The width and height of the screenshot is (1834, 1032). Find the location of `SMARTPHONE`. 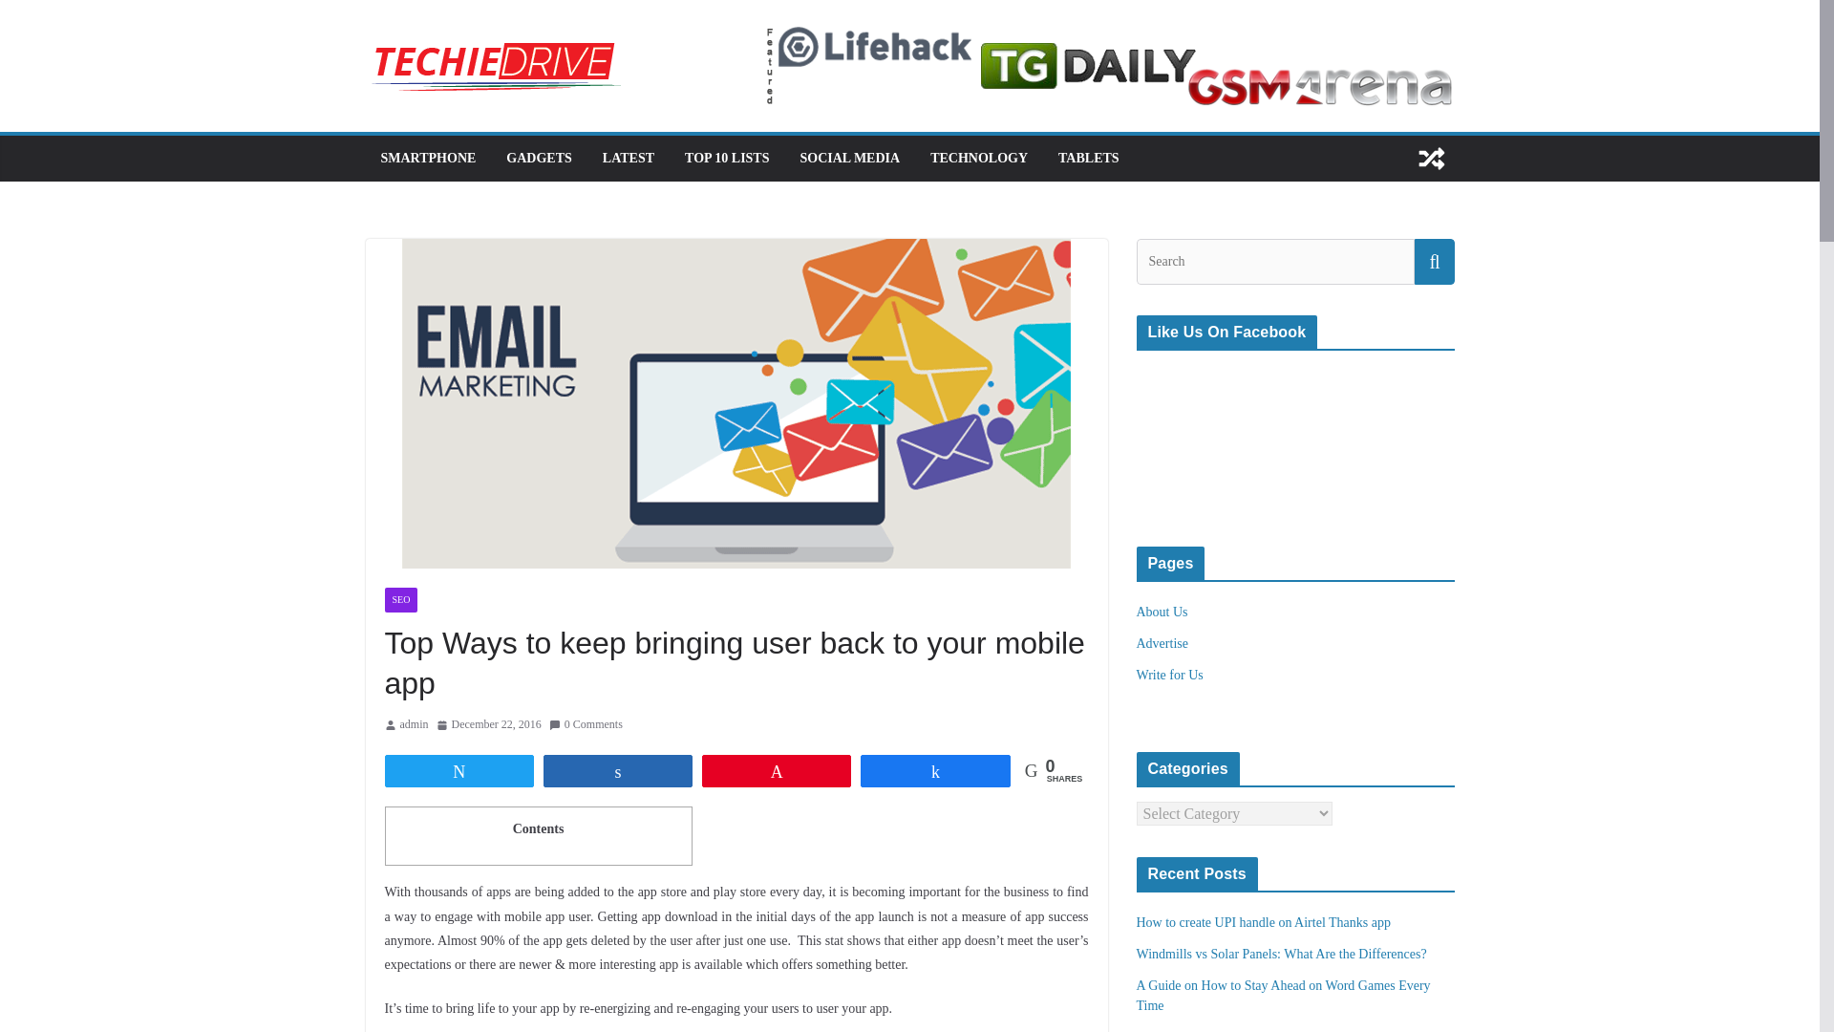

SMARTPHONE is located at coordinates (427, 159).